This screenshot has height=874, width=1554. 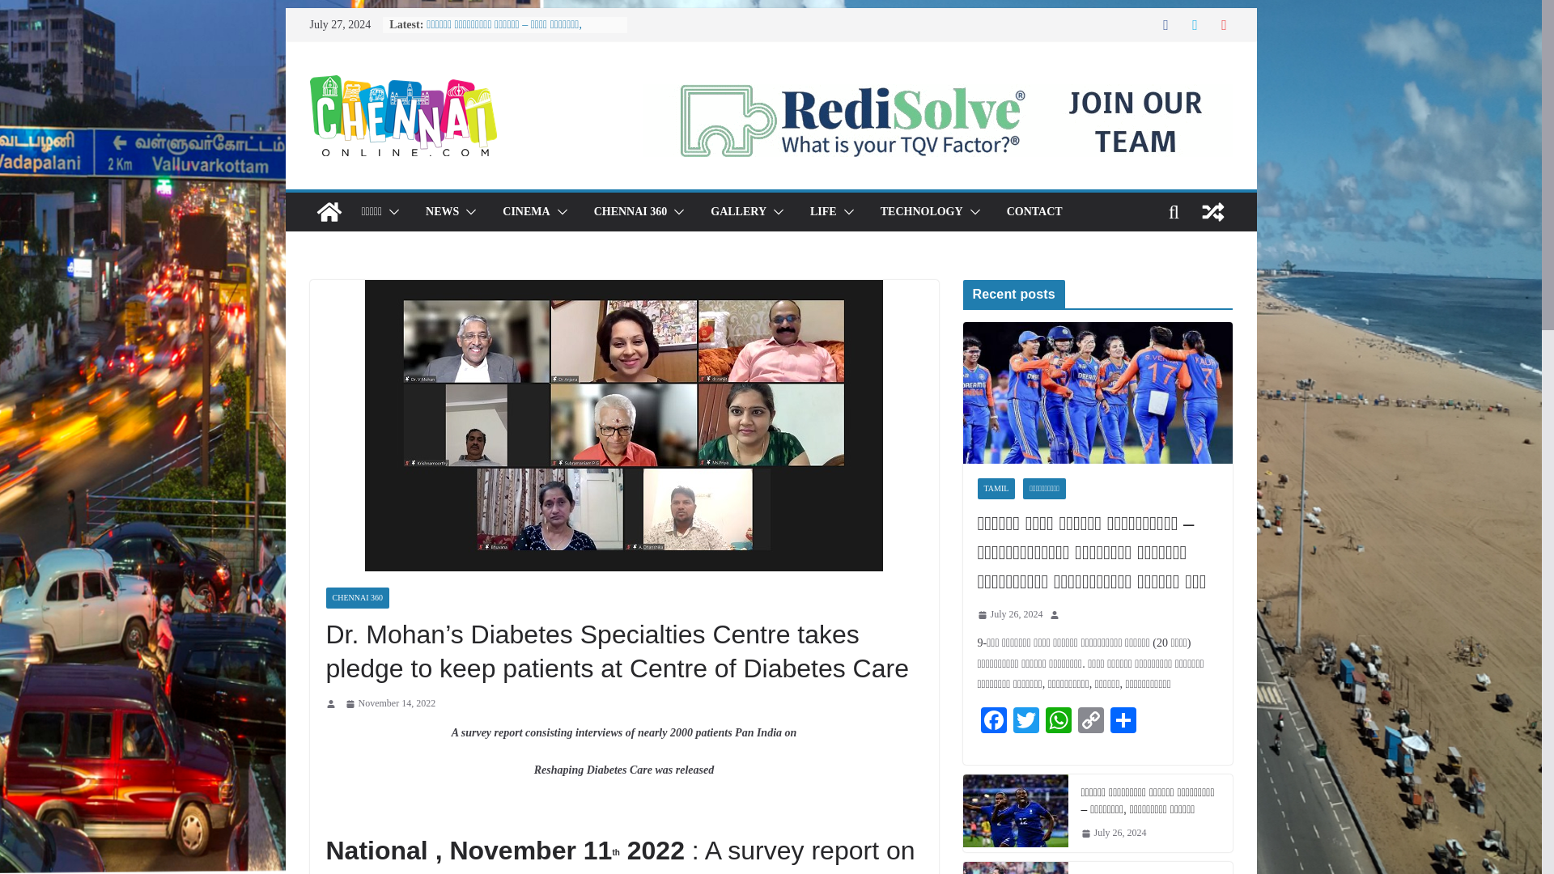 What do you see at coordinates (329, 212) in the screenshot?
I see `Chennaionline` at bounding box center [329, 212].